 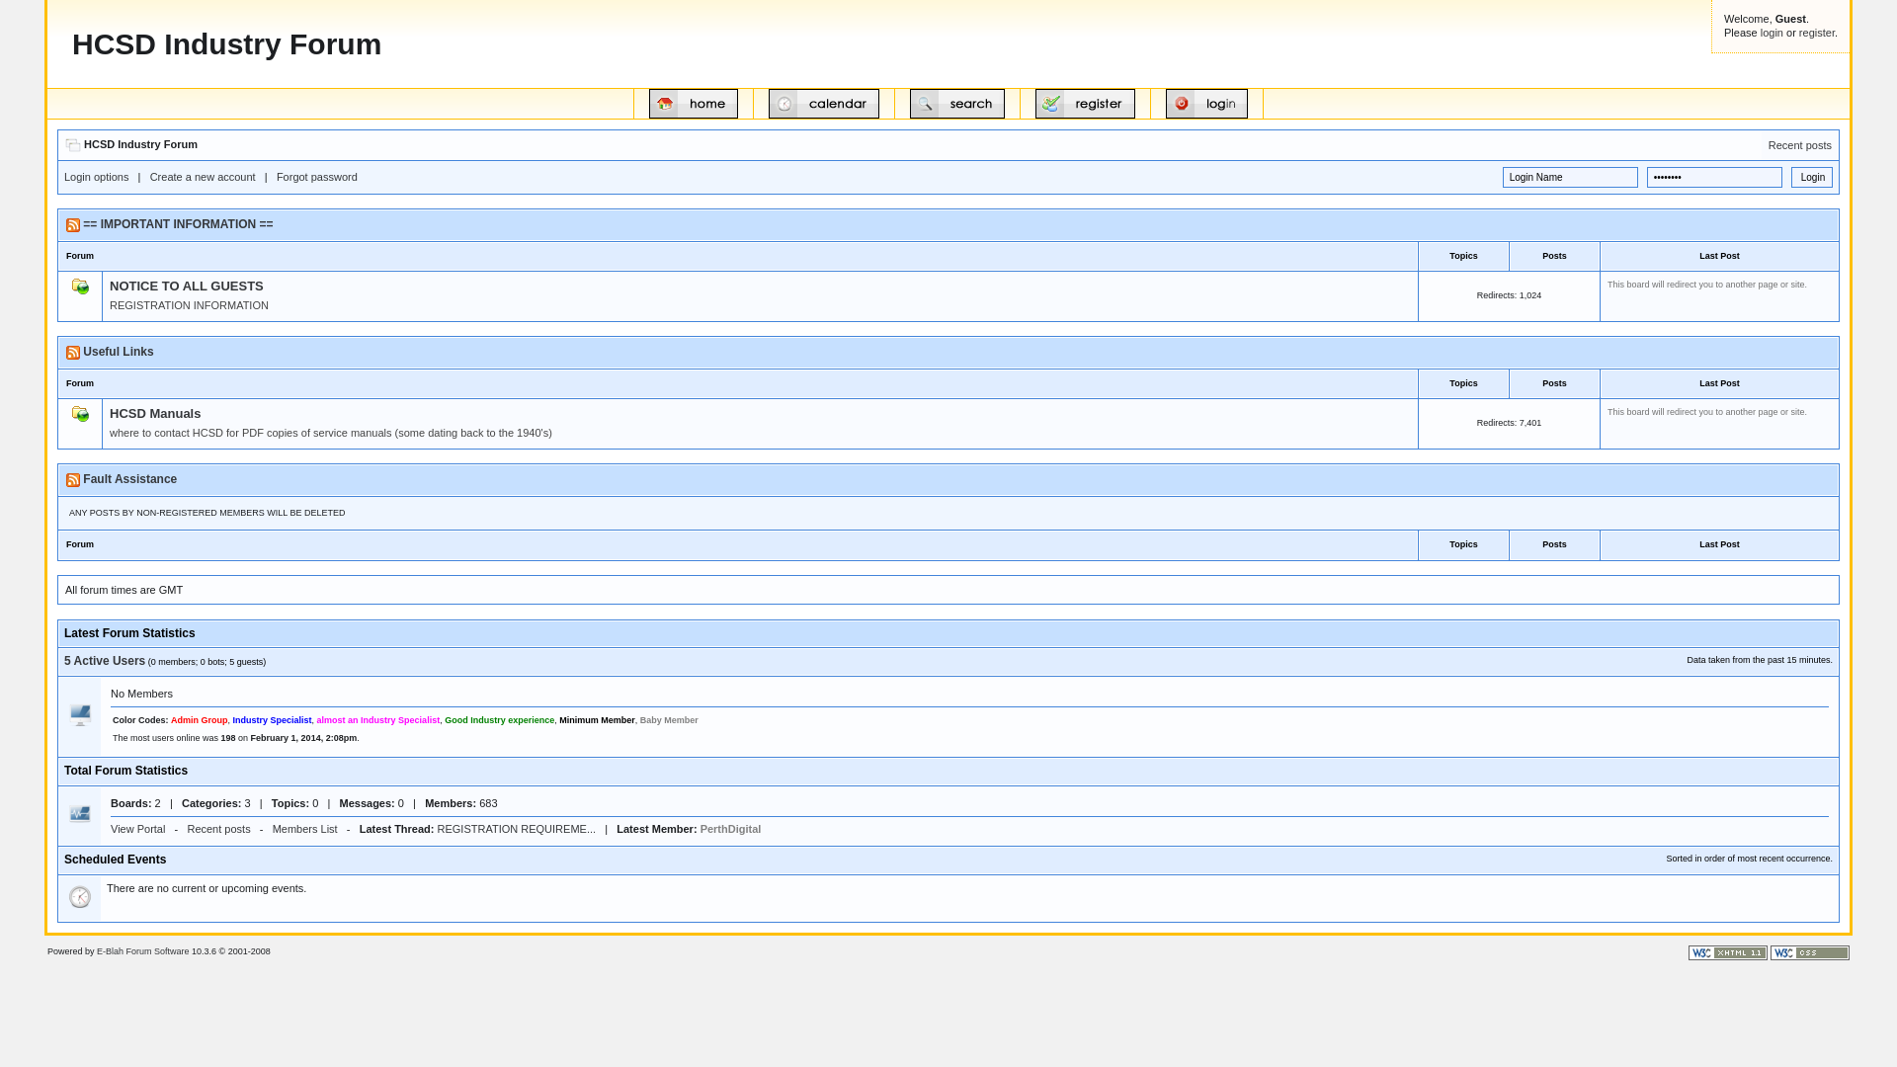 I want to click on HCSD Manuals, so click(x=155, y=413).